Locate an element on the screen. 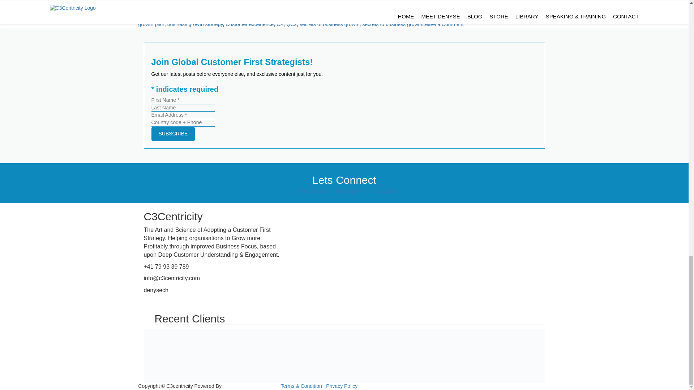  Cornerstone content is located at coordinates (219, 17).